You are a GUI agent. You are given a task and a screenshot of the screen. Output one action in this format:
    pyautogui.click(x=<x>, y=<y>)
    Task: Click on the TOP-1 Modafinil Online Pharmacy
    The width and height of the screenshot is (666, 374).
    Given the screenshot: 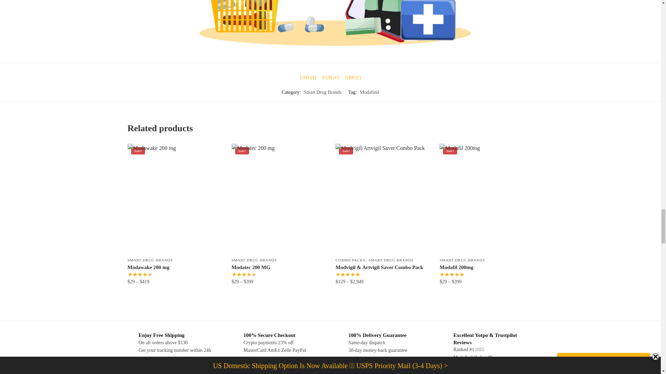 What is the action you would take?
    pyautogui.click(x=331, y=26)
    